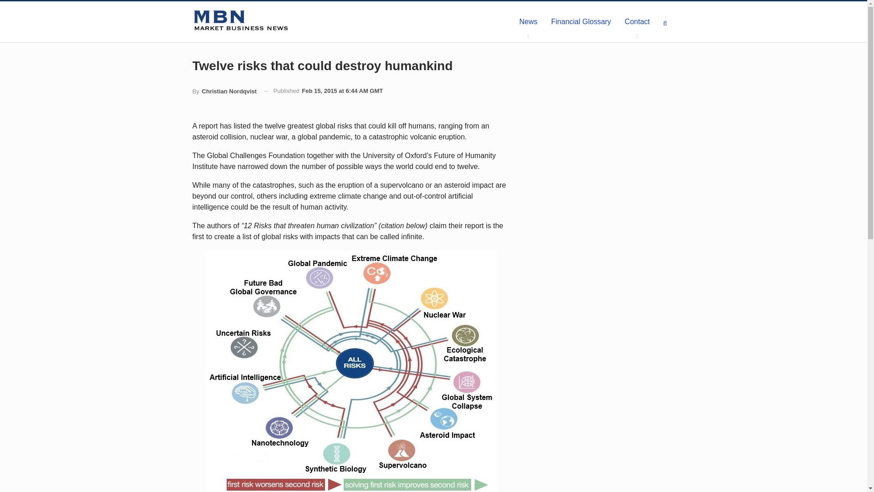 The width and height of the screenshot is (874, 492). Describe the element at coordinates (224, 91) in the screenshot. I see `Browse Author Articles` at that location.